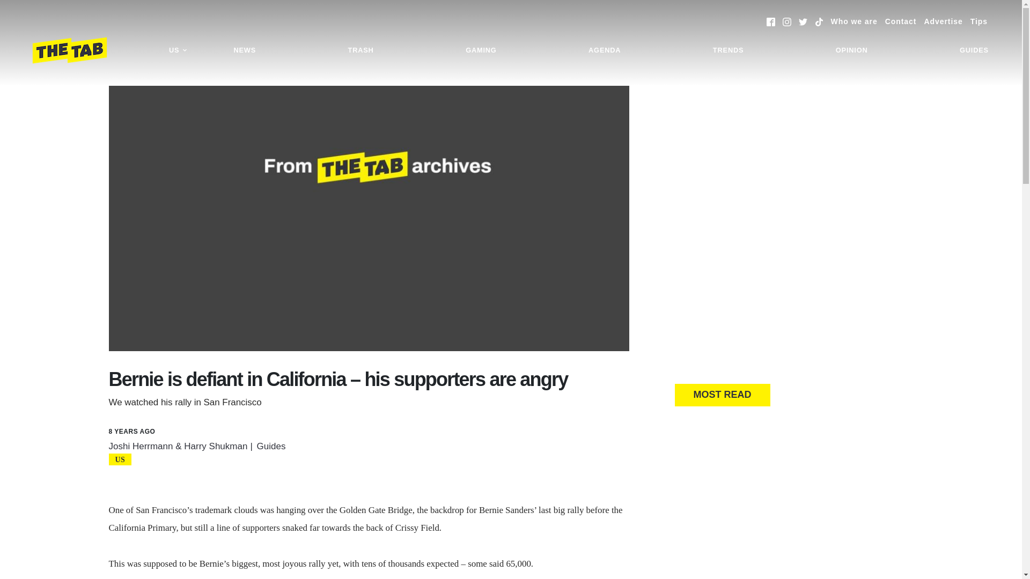  Describe the element at coordinates (481, 50) in the screenshot. I see `GAMING` at that location.